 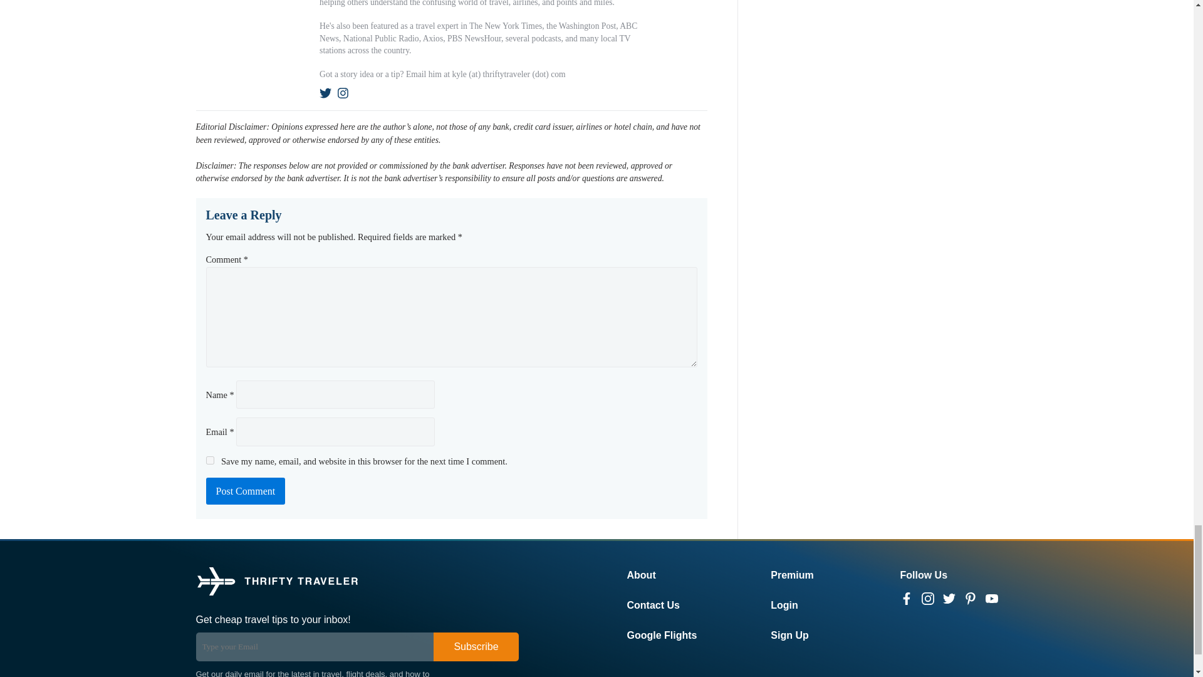 What do you see at coordinates (927, 599) in the screenshot?
I see `Instagram Logo Instagram Logo` at bounding box center [927, 599].